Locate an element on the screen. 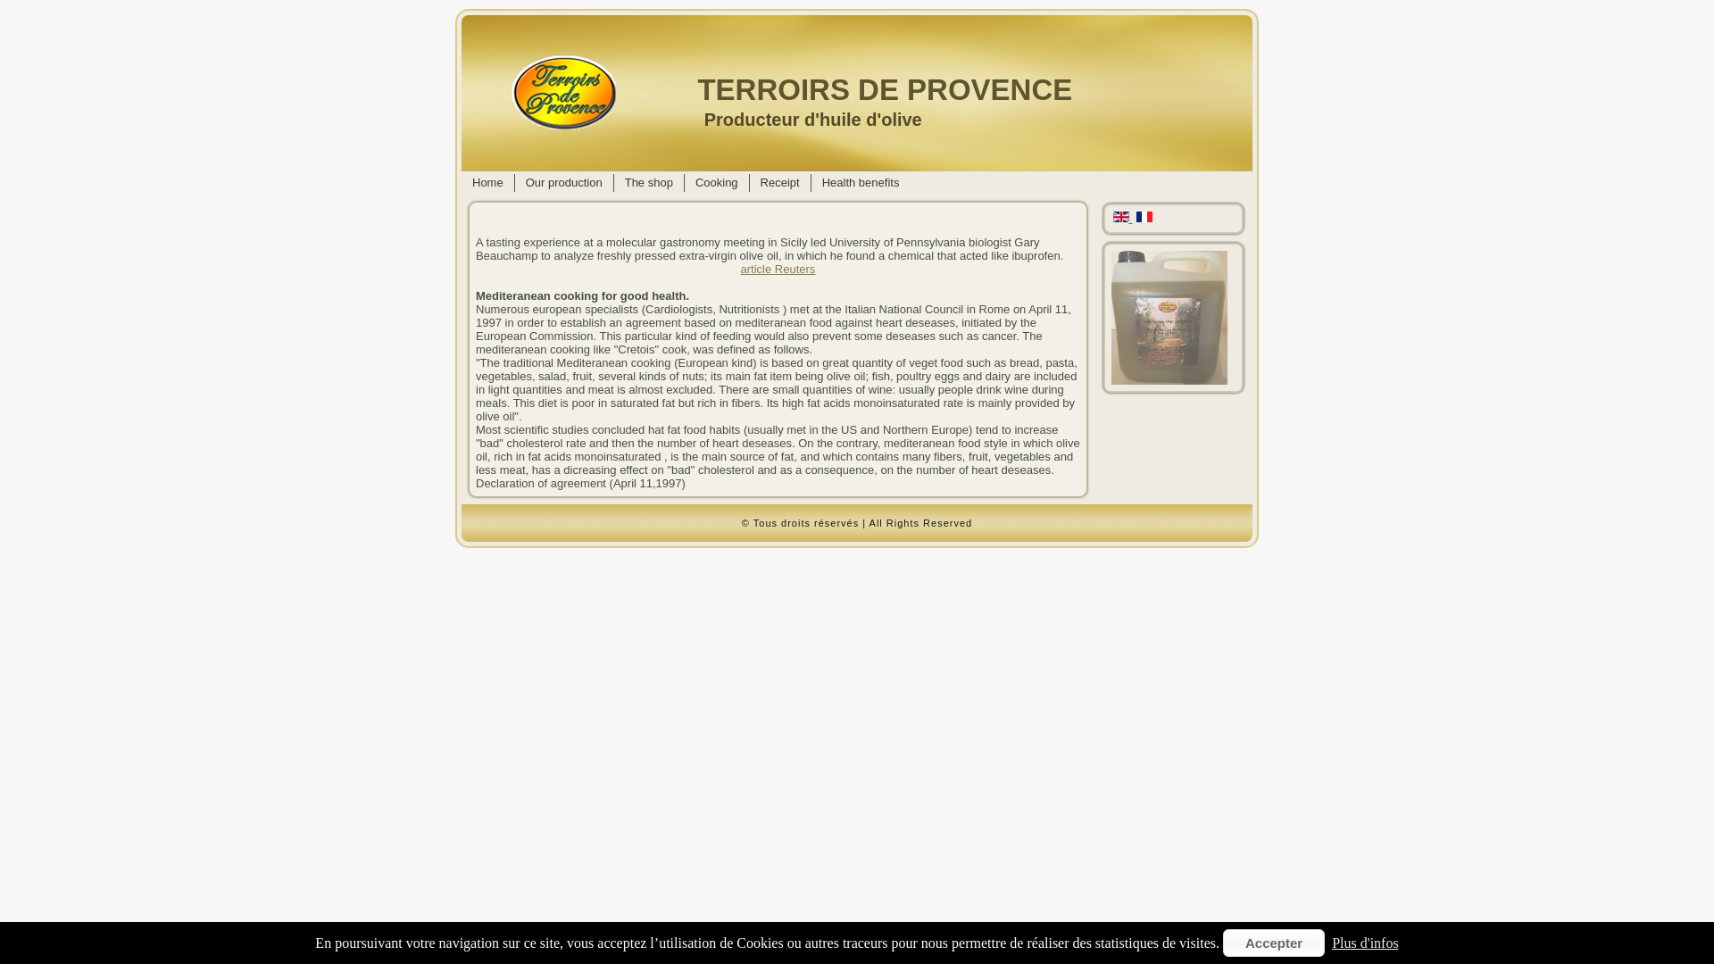 The height and width of the screenshot is (964, 1714). TERROIRS DE PROVENCE is located at coordinates (885, 89).